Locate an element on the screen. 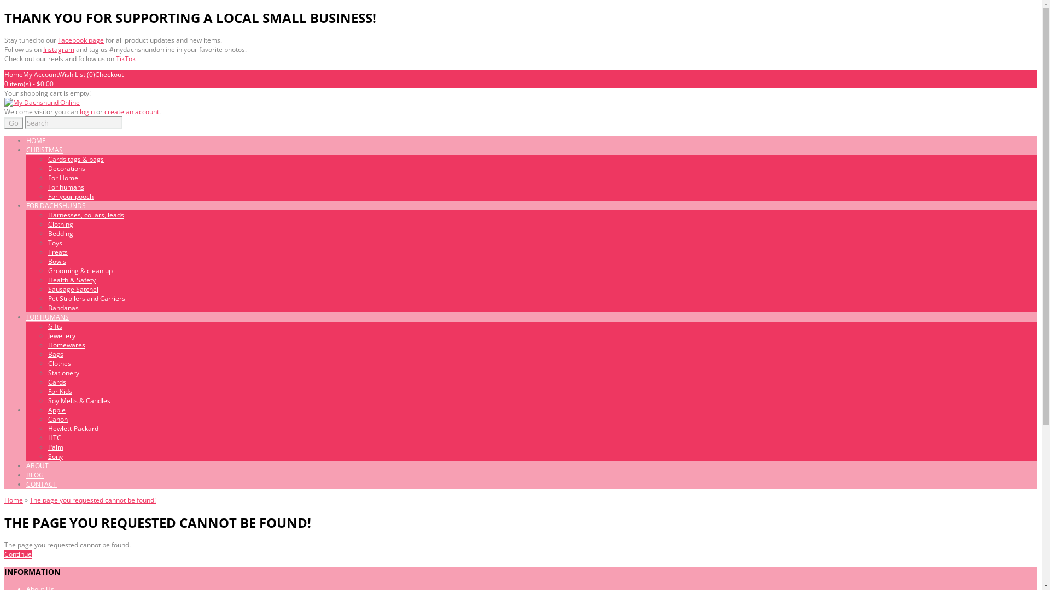 Image resolution: width=1050 pixels, height=590 pixels. Cards is located at coordinates (57, 382).